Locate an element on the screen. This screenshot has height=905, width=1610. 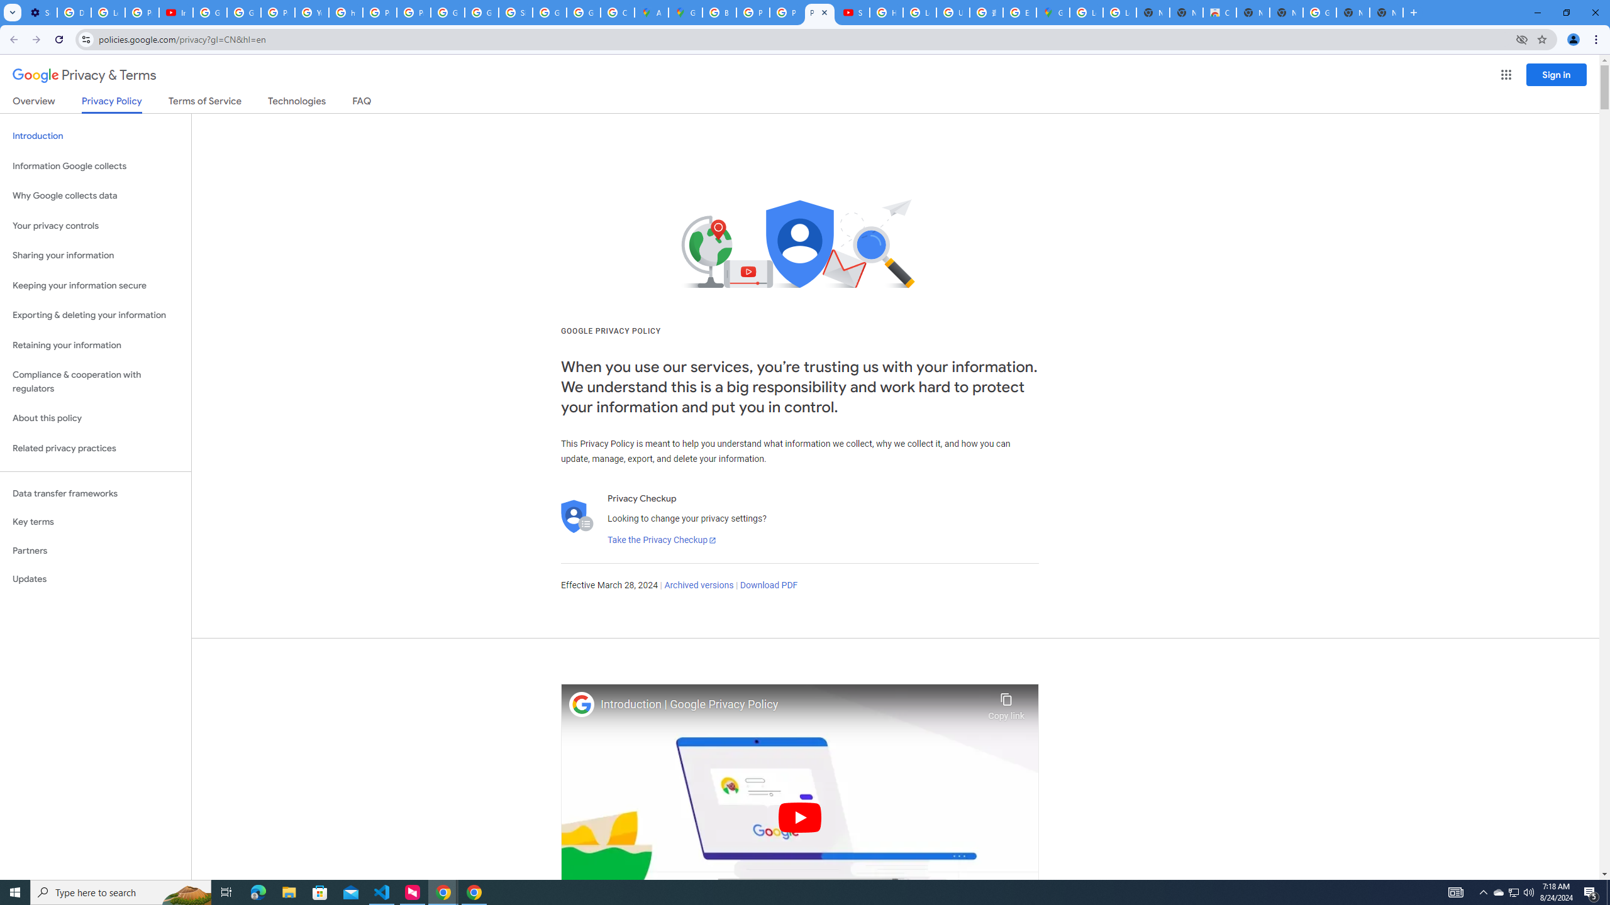
Compliance & cooperation with regulators is located at coordinates (96, 382).